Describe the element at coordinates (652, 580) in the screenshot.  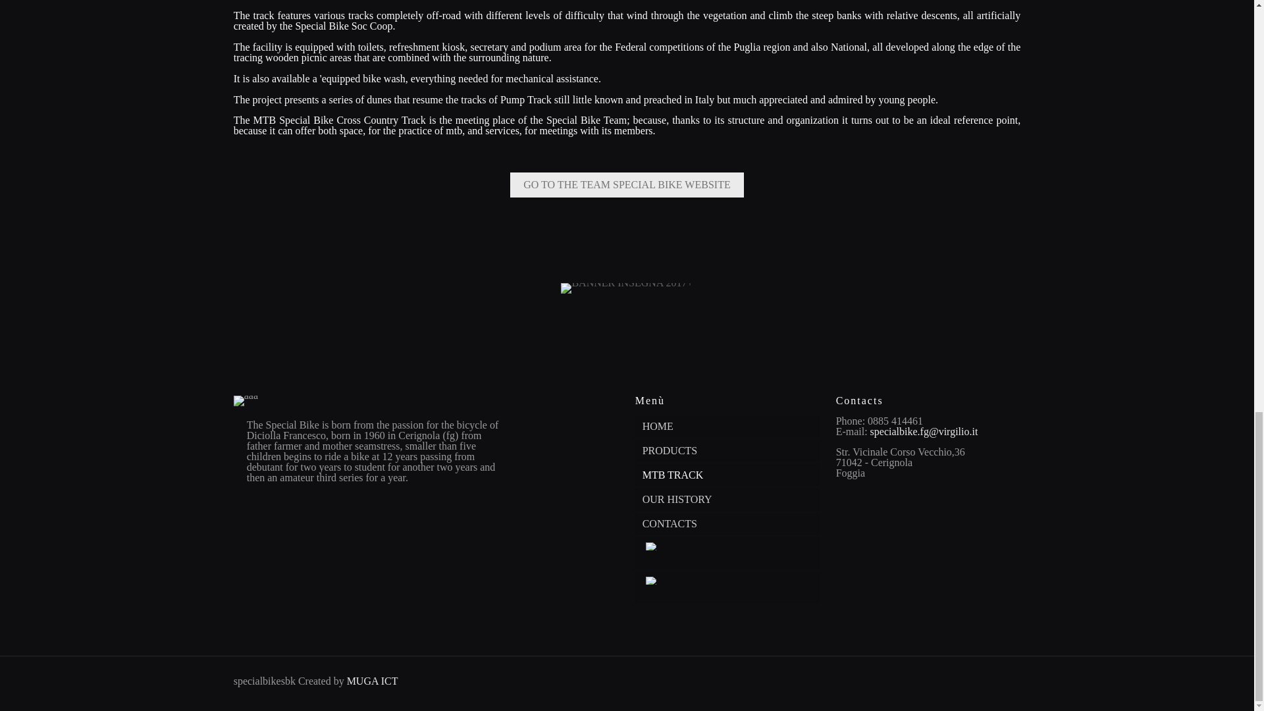
I see `Italian` at that location.